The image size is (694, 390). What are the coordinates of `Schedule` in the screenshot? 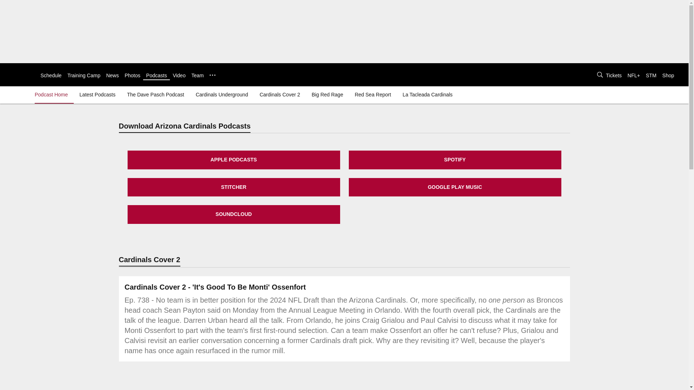 It's located at (51, 75).